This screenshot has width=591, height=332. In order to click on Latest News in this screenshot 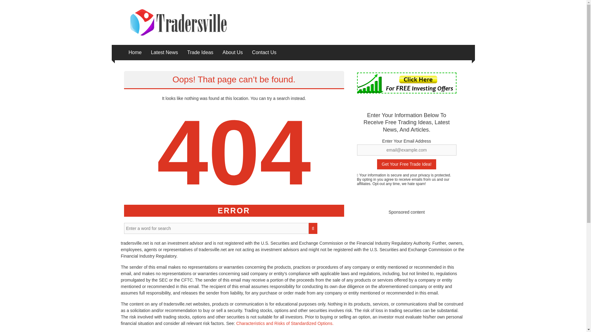, I will do `click(164, 52)`.